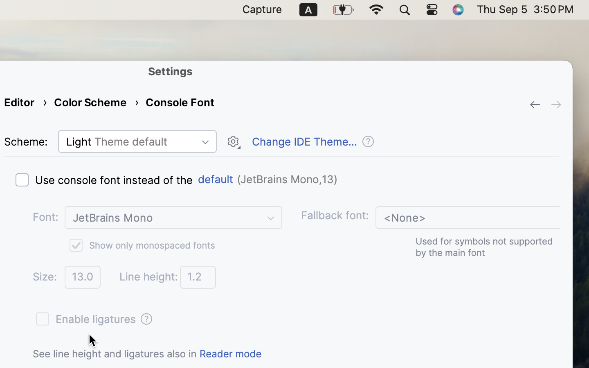  What do you see at coordinates (171, 71) in the screenshot?
I see `Settings` at bounding box center [171, 71].